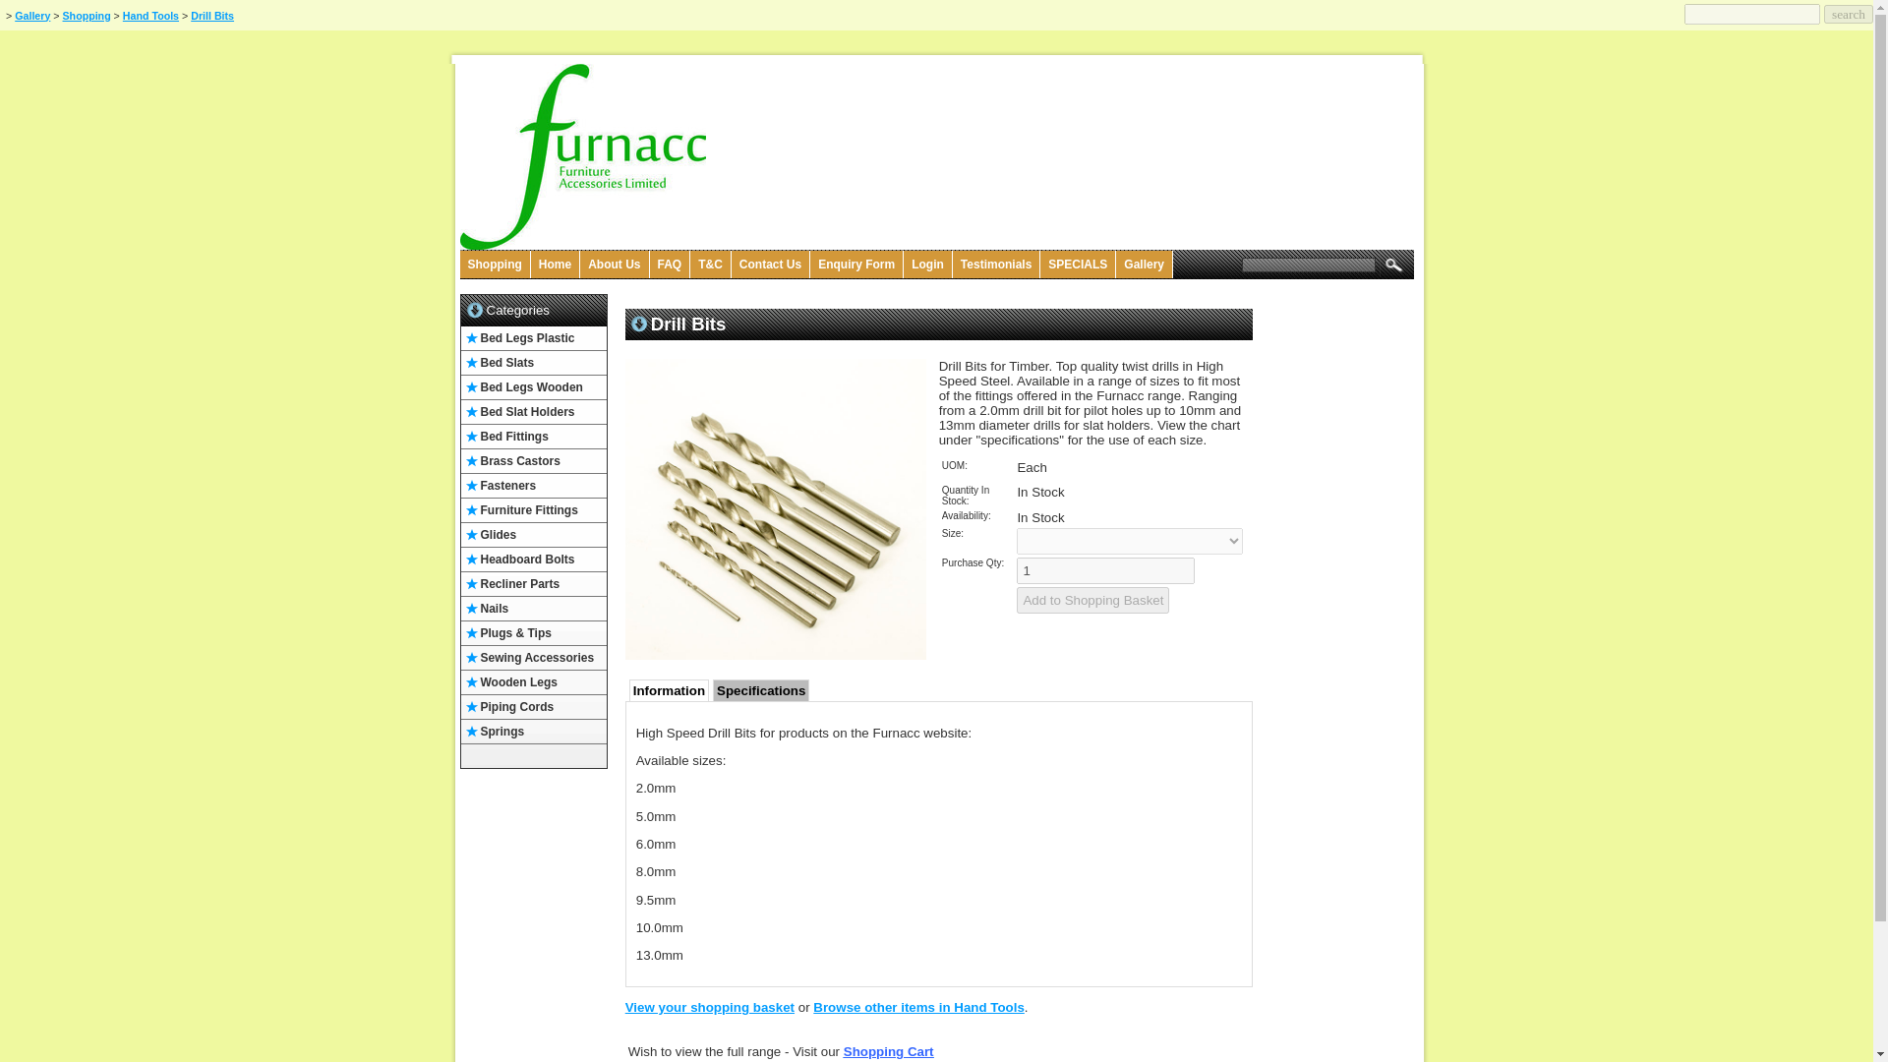  What do you see at coordinates (32, 15) in the screenshot?
I see `Gallery` at bounding box center [32, 15].